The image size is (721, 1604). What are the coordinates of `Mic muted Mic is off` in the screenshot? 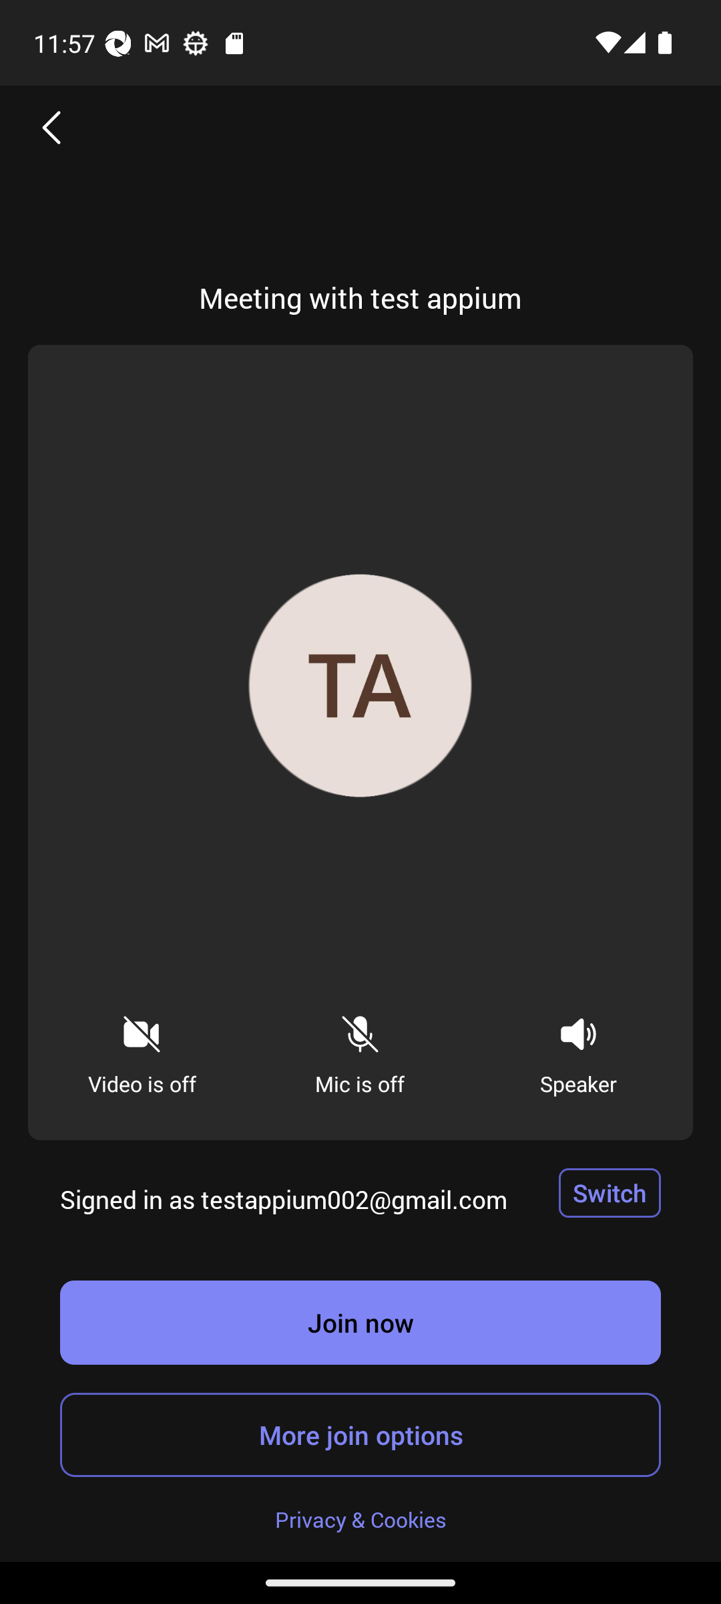 It's located at (360, 1049).